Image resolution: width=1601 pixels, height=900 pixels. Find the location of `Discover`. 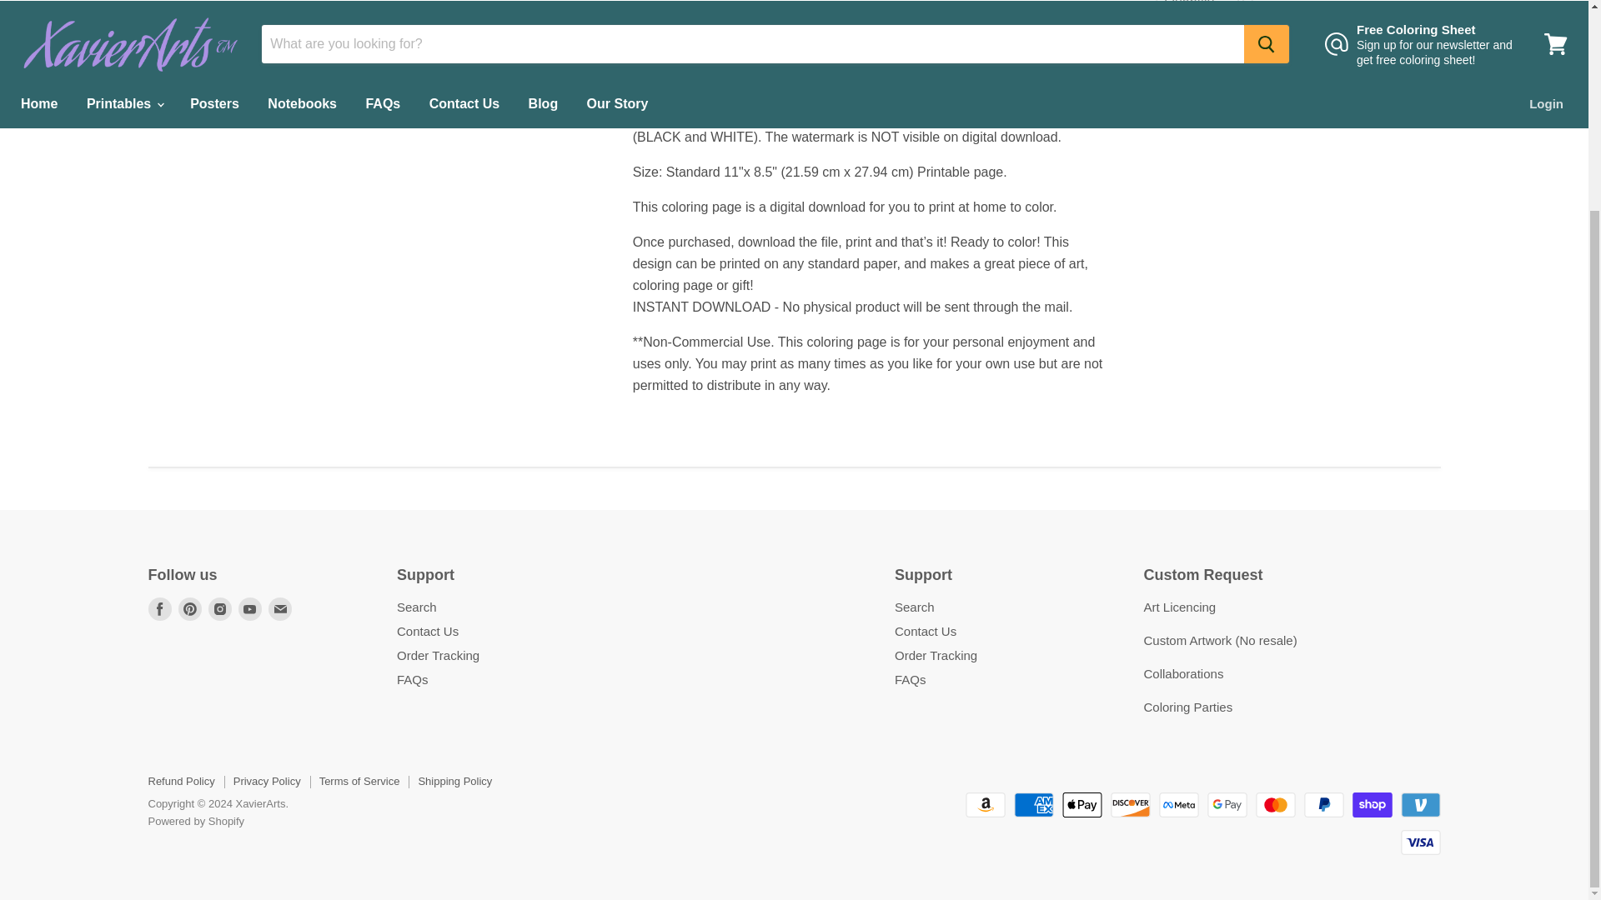

Discover is located at coordinates (1131, 805).